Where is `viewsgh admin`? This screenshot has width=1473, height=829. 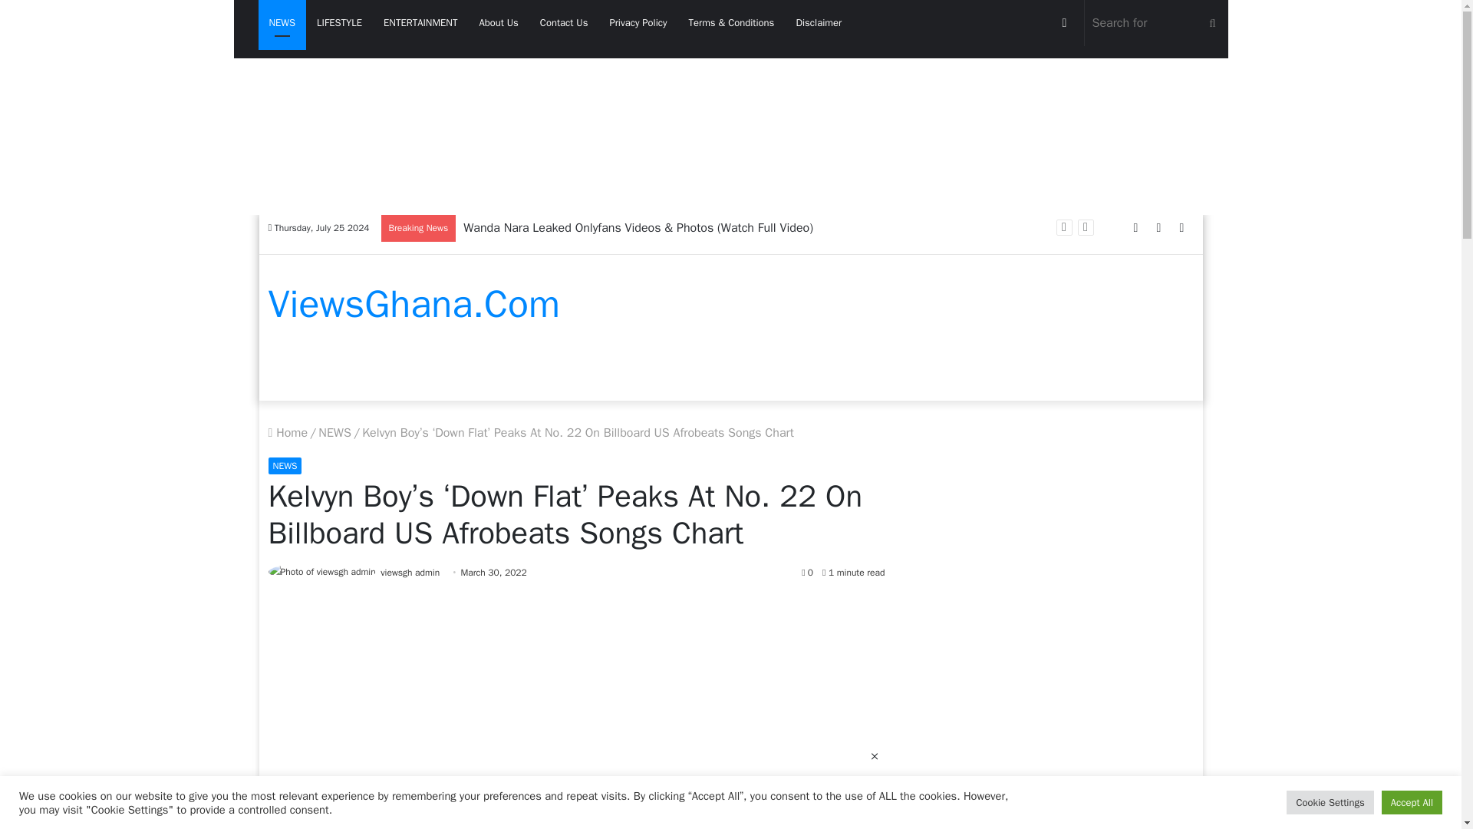 viewsgh admin is located at coordinates (410, 572).